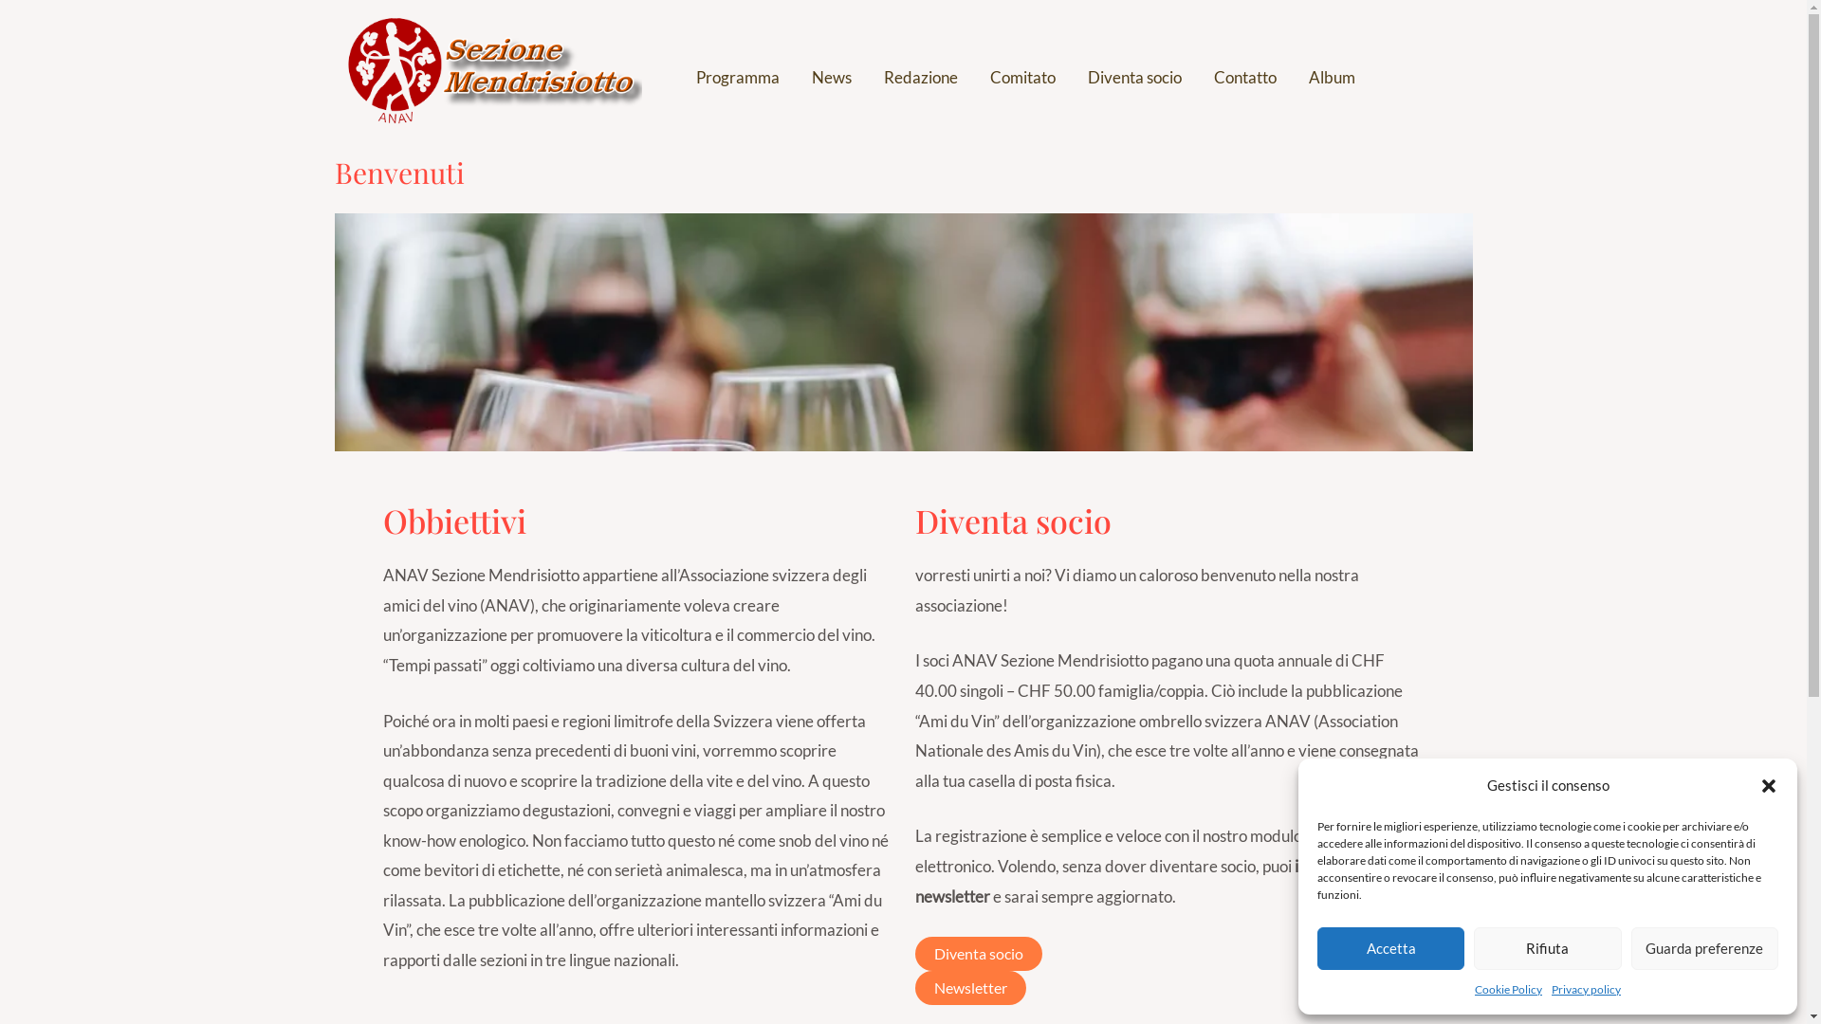 This screenshot has height=1024, width=1821. What do you see at coordinates (1244, 78) in the screenshot?
I see `Contatto` at bounding box center [1244, 78].